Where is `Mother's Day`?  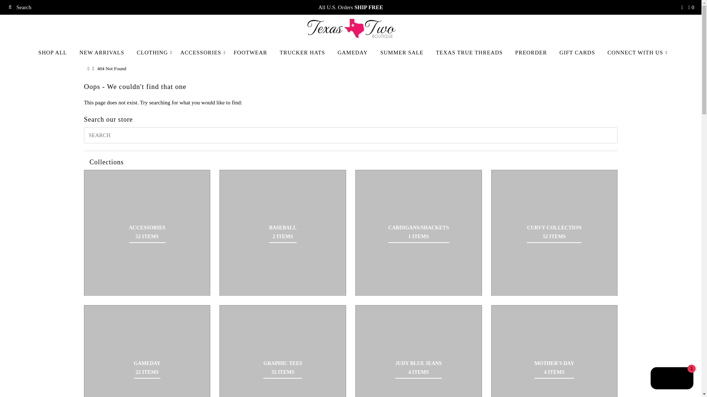
Mother's Day is located at coordinates (554, 368).